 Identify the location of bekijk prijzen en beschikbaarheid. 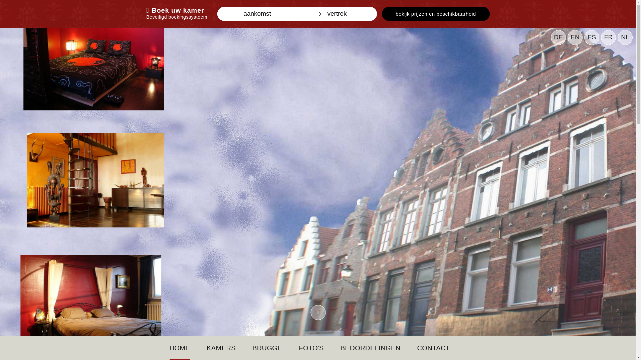
(436, 14).